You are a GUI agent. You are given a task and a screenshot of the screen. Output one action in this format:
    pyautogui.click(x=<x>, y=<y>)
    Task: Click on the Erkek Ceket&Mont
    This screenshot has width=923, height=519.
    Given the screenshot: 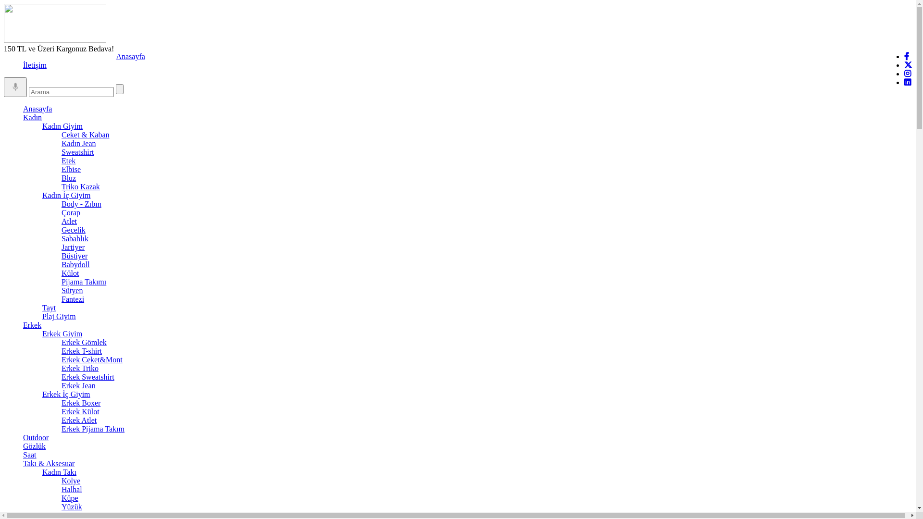 What is the action you would take?
    pyautogui.click(x=92, y=359)
    